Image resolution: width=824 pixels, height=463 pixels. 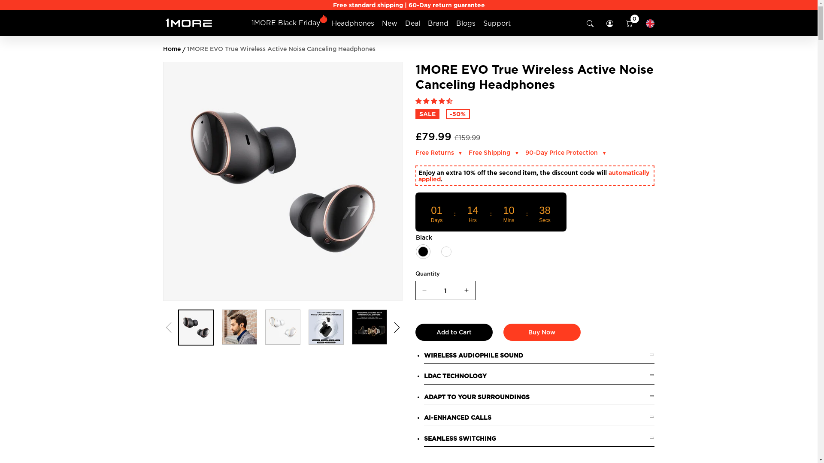 What do you see at coordinates (172, 49) in the screenshot?
I see `Home` at bounding box center [172, 49].